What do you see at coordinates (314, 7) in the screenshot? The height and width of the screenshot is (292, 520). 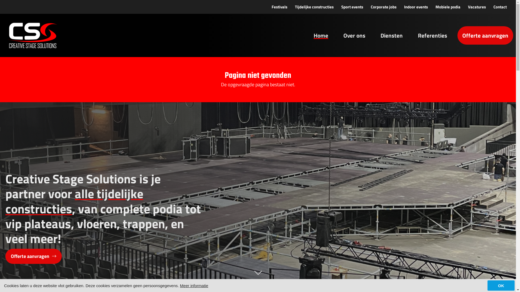 I see `Tijdelijke constructies` at bounding box center [314, 7].